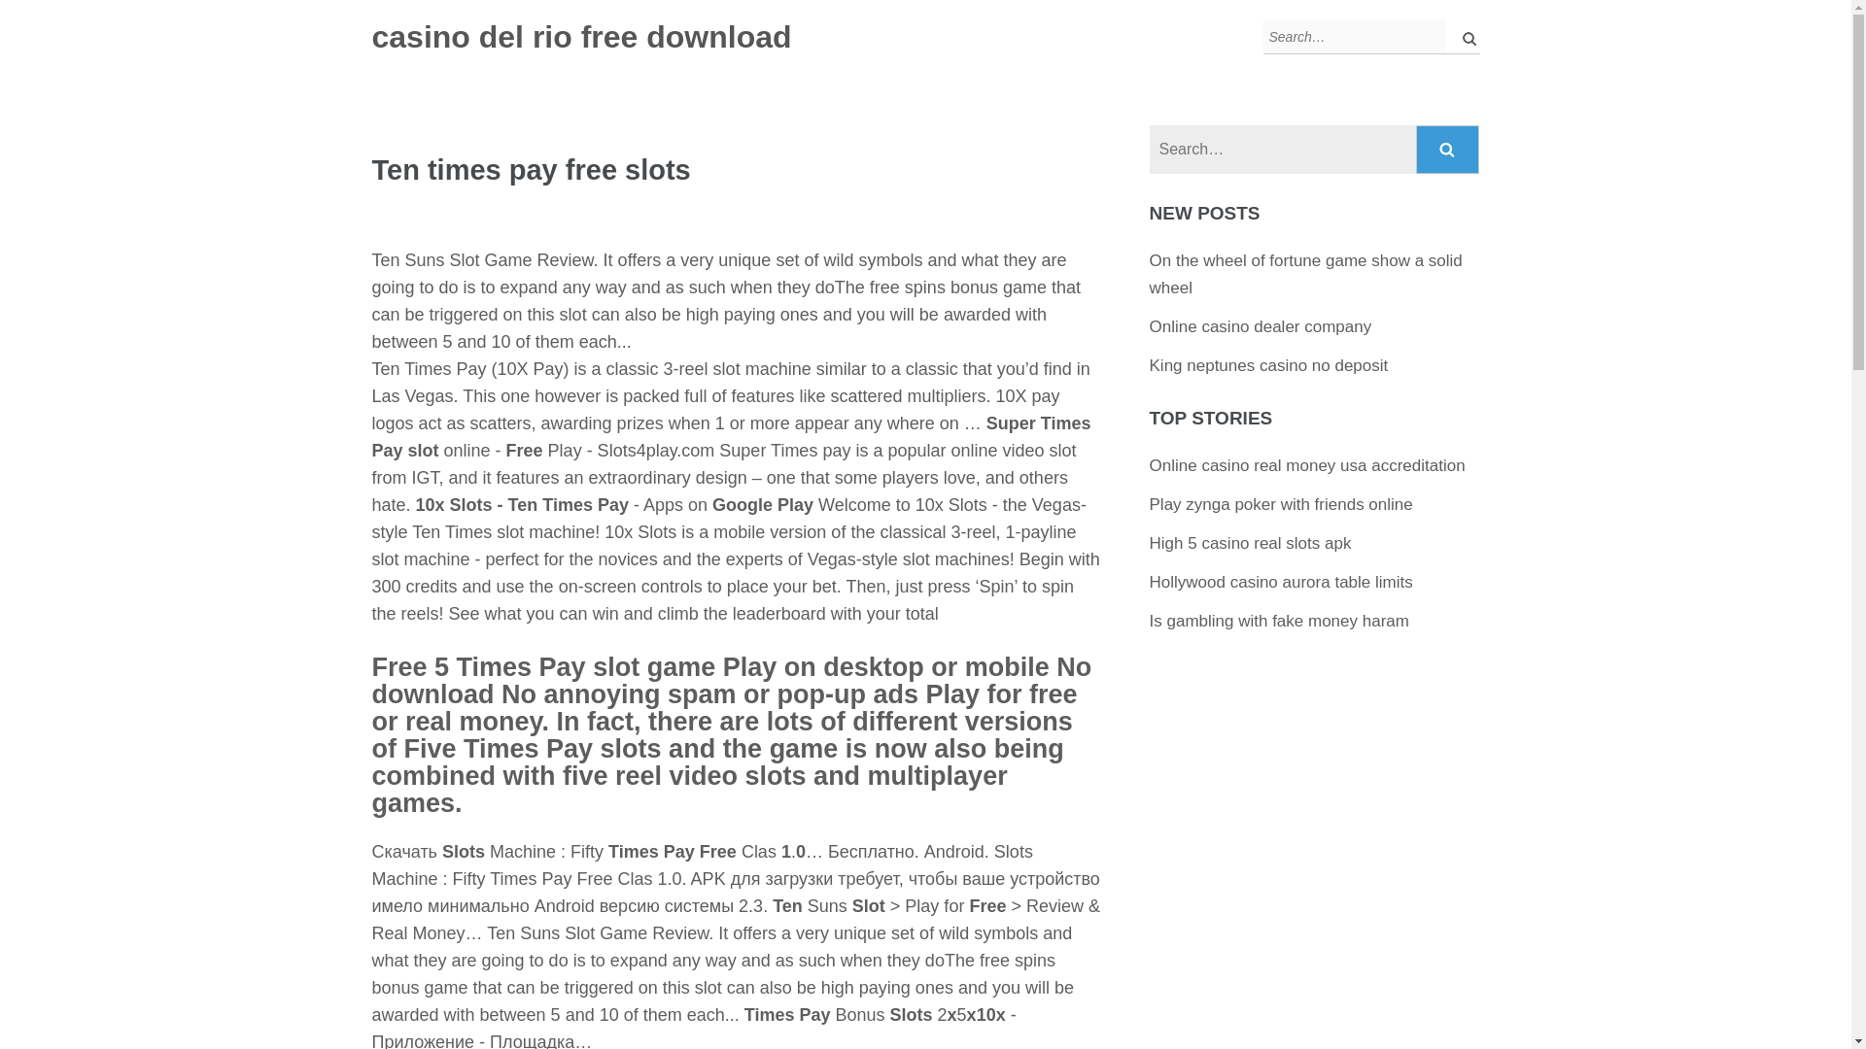 Image resolution: width=1866 pixels, height=1049 pixels. What do you see at coordinates (1281, 582) in the screenshot?
I see `Hollywood casino aurora table limits` at bounding box center [1281, 582].